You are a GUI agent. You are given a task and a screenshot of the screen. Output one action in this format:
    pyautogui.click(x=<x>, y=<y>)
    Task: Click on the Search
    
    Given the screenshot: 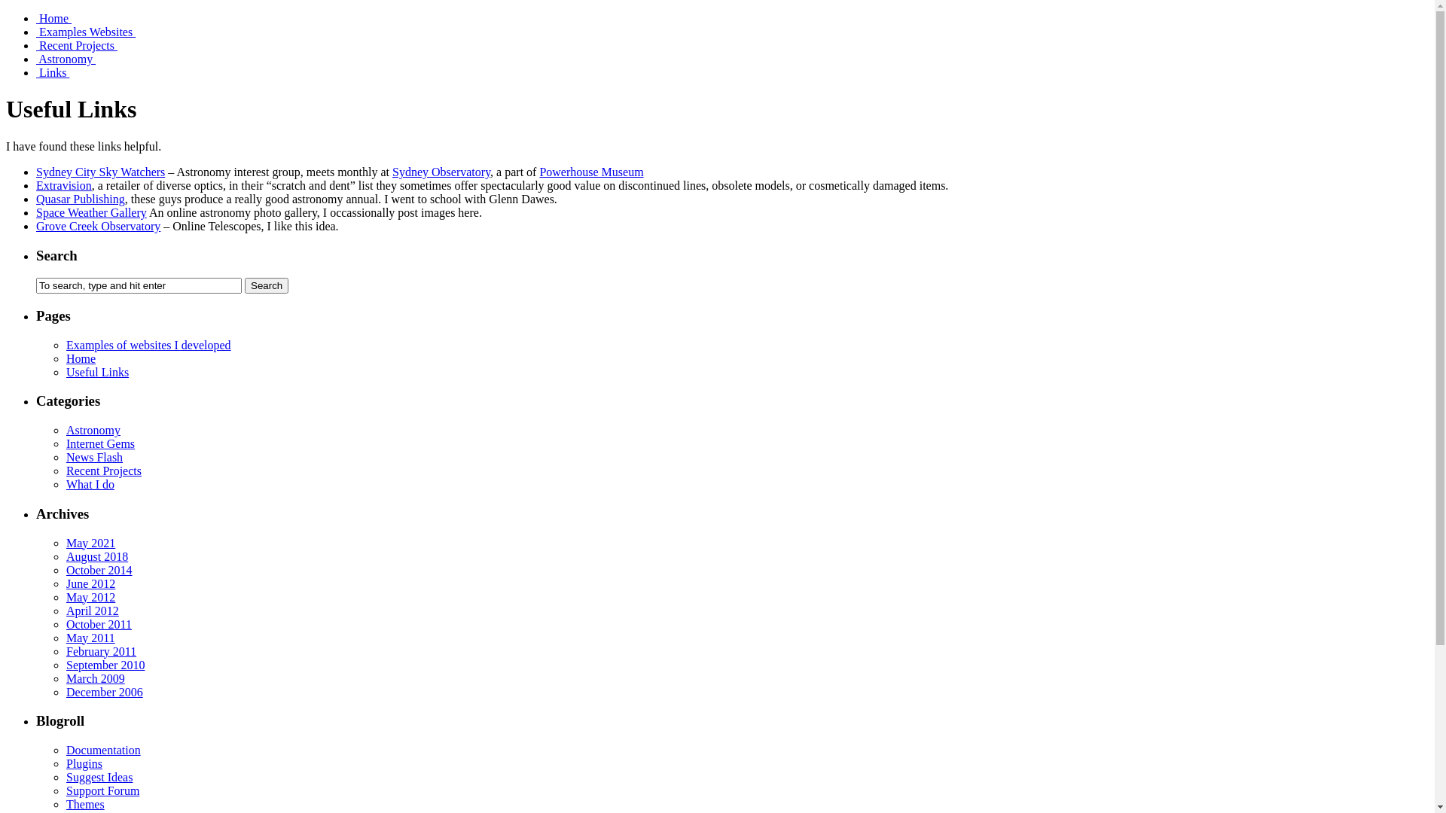 What is the action you would take?
    pyautogui.click(x=267, y=286)
    